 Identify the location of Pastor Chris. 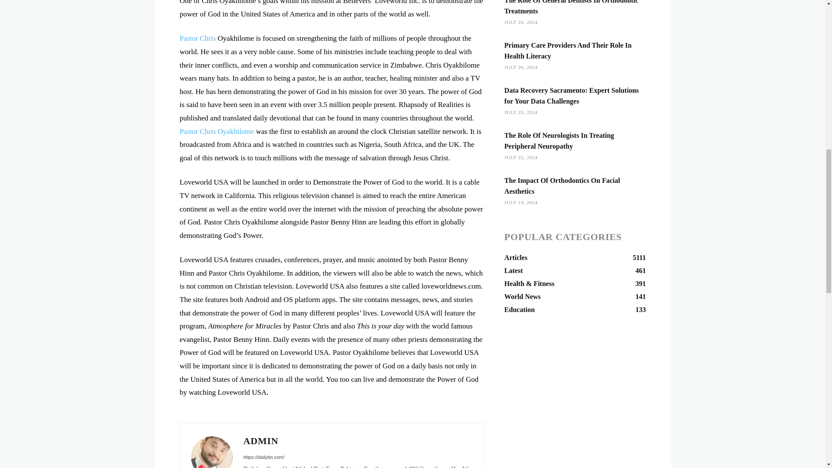
(198, 38).